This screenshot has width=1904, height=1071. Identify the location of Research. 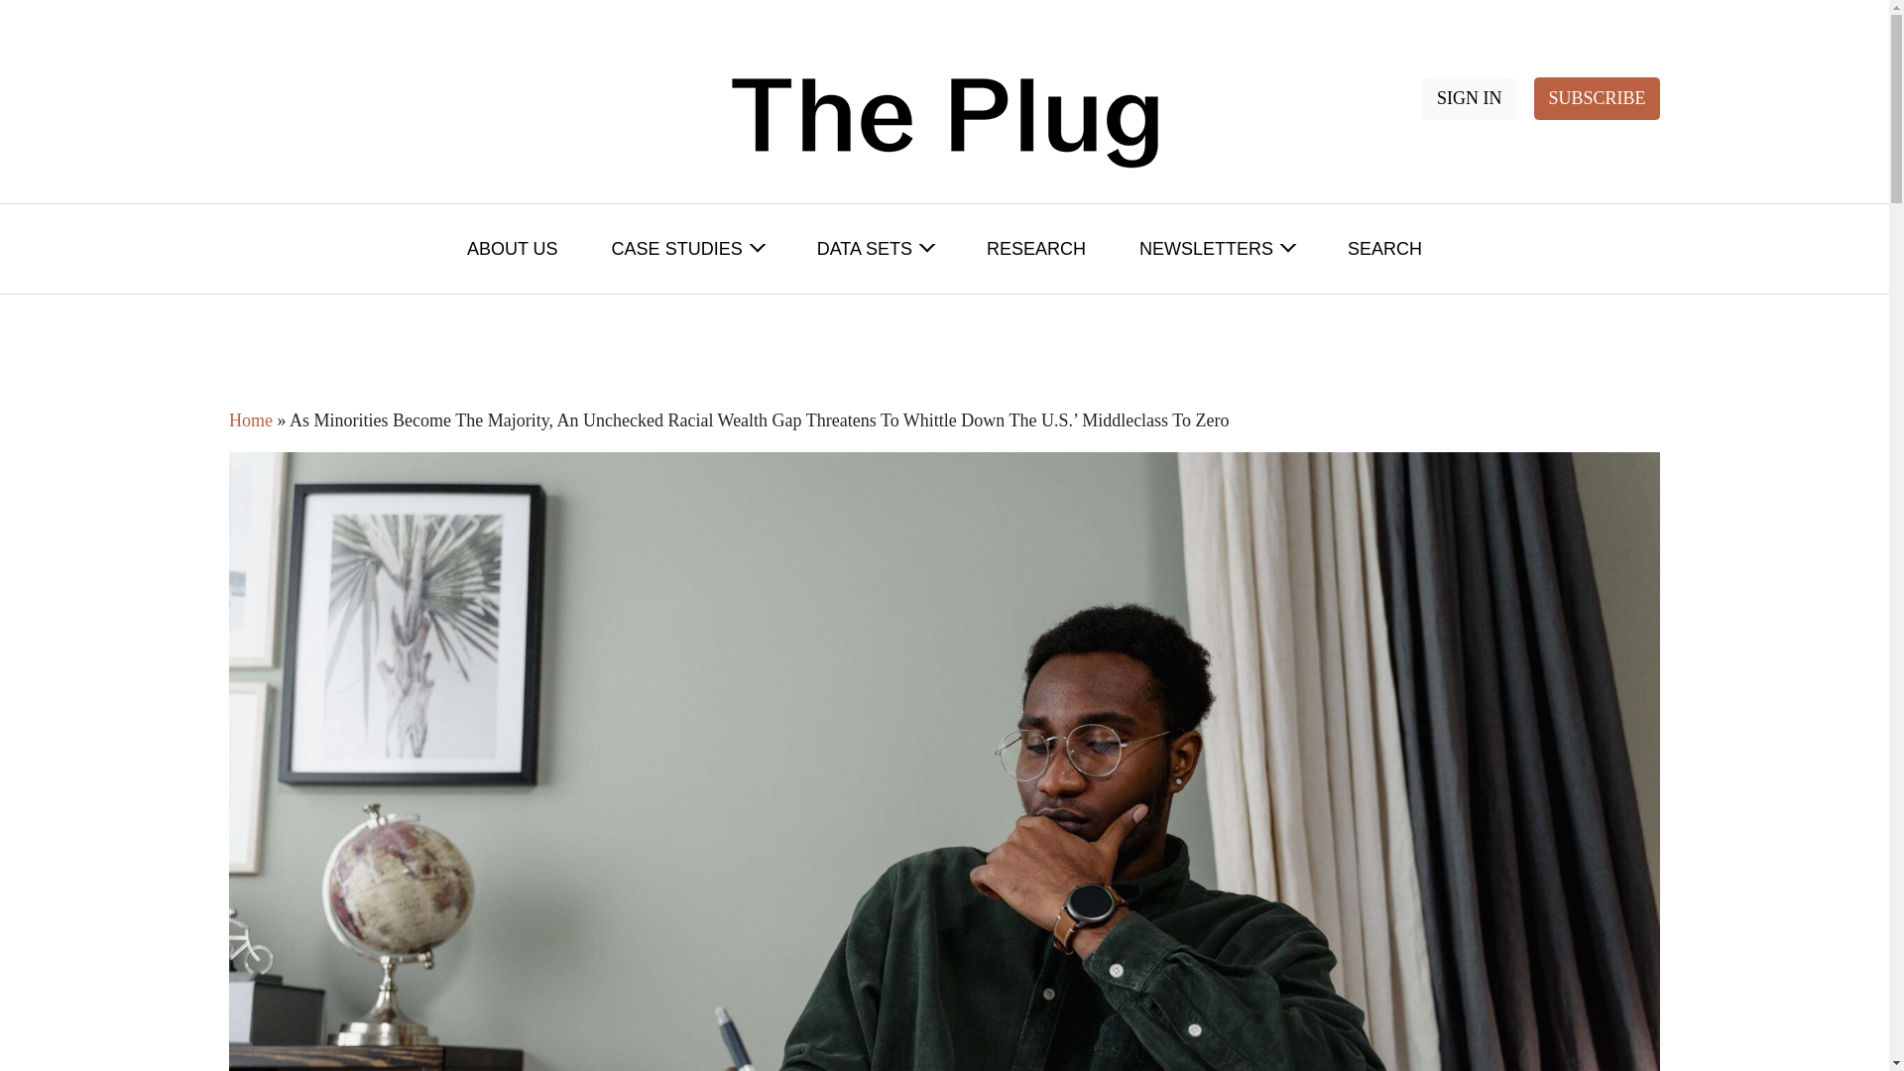
(1036, 248).